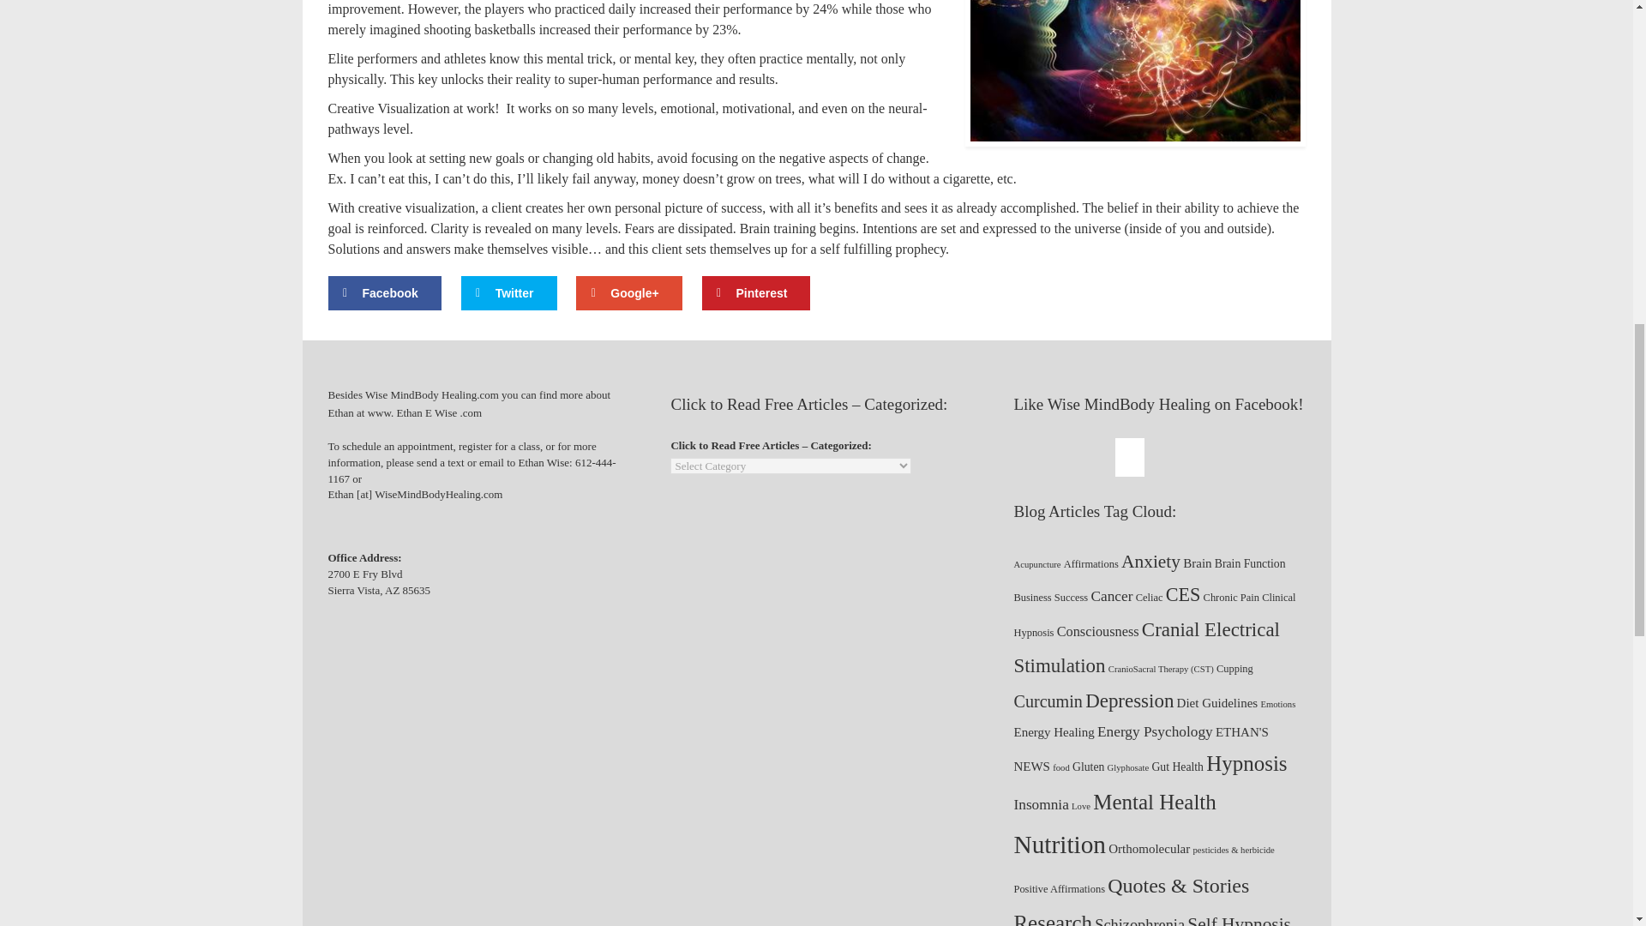 This screenshot has width=1646, height=926. I want to click on Cancer, so click(1111, 596).